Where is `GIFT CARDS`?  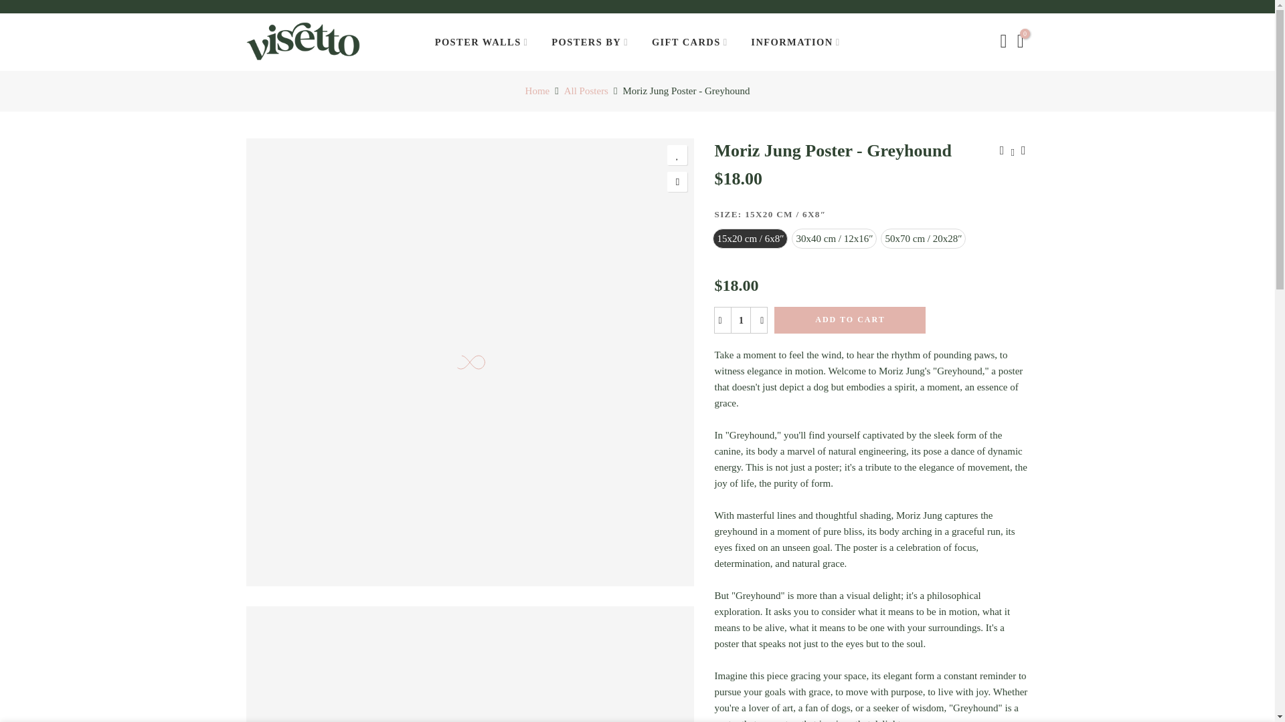
GIFT CARDS is located at coordinates (689, 41).